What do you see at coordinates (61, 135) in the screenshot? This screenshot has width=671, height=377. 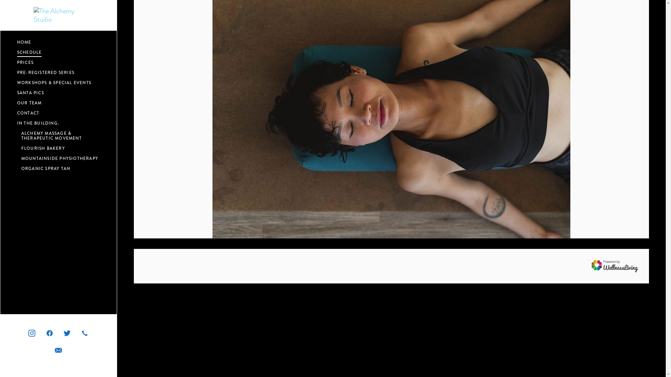 I see `ALCHEMY MASSAGE & THERAPEUTIC MOVEMENT` at bounding box center [61, 135].